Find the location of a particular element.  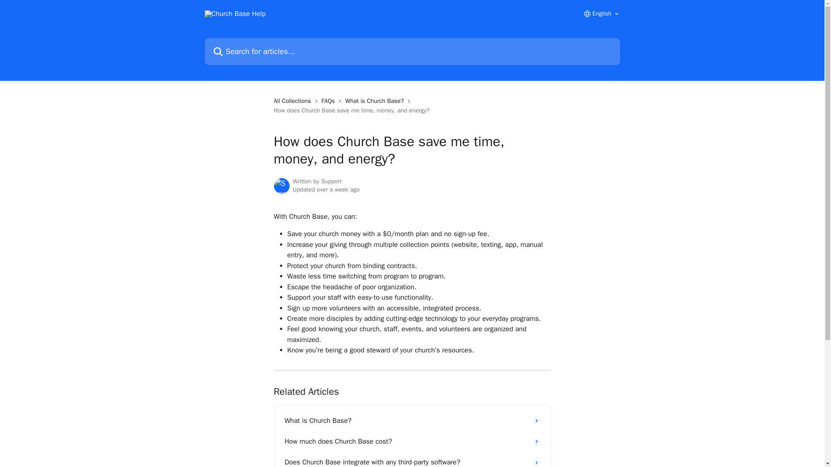

How much does Church Base cost? is located at coordinates (412, 441).